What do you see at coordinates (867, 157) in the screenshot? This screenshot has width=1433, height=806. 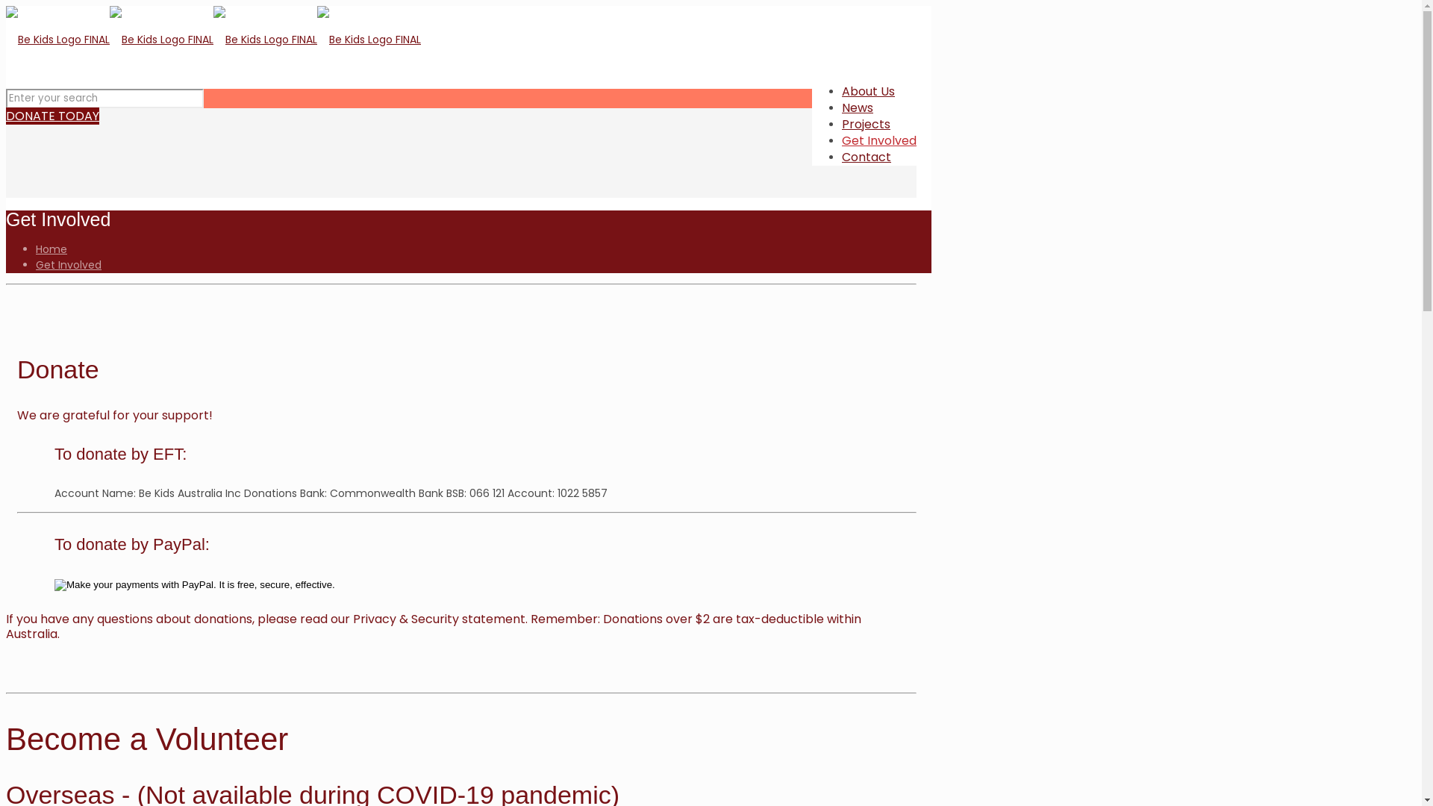 I see `Contact` at bounding box center [867, 157].